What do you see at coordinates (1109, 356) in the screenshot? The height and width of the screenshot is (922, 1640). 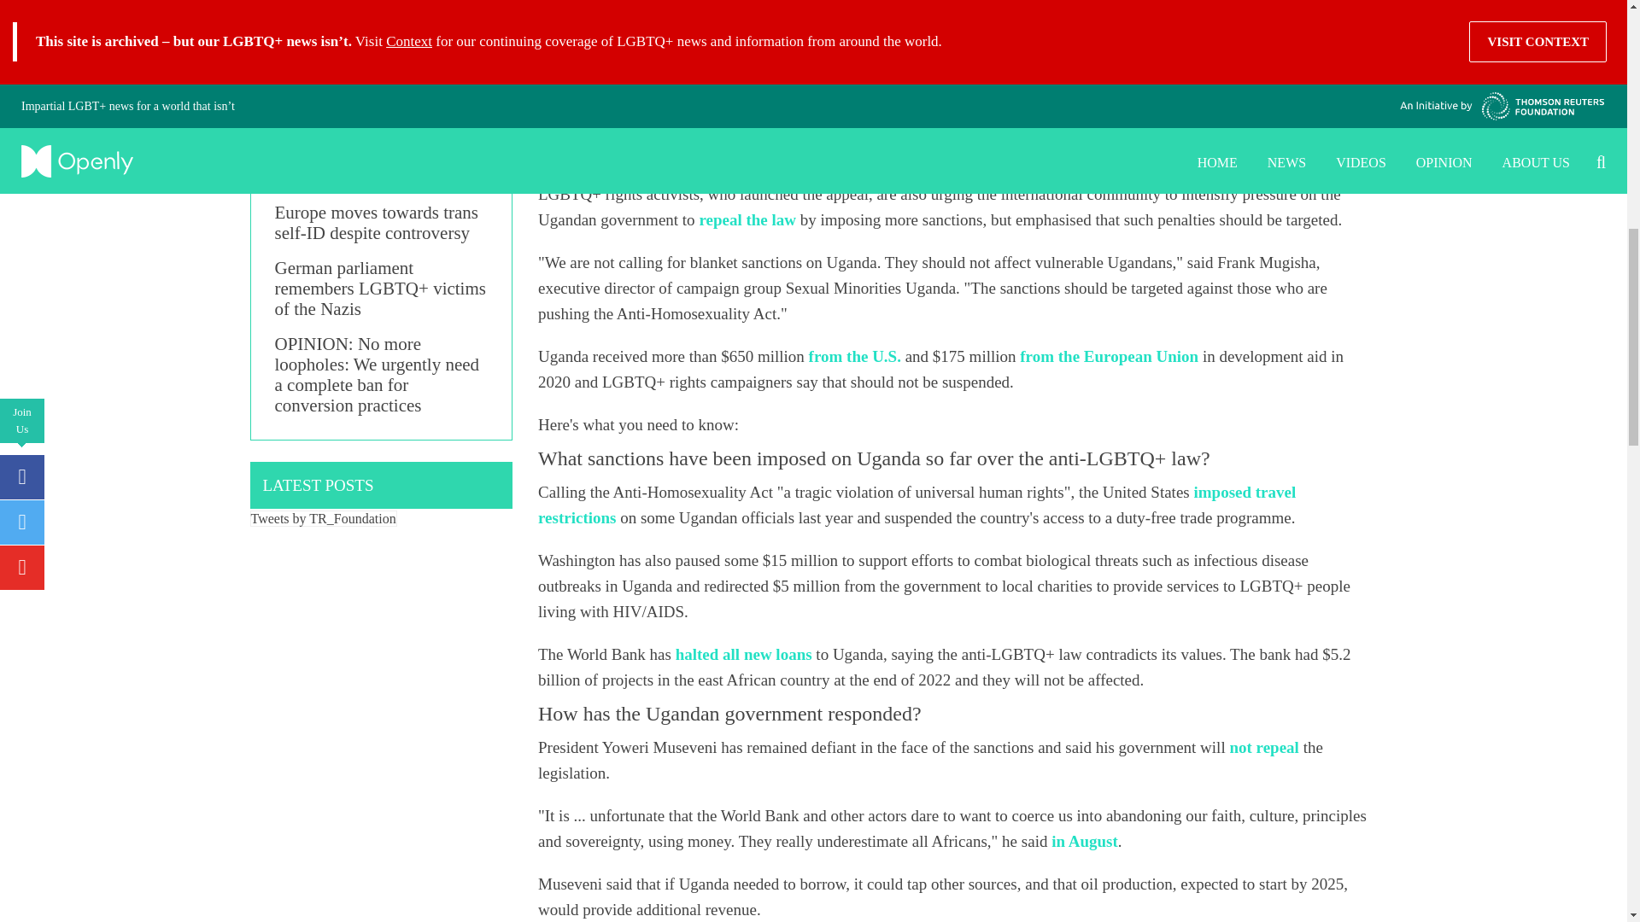 I see `from the European Union` at bounding box center [1109, 356].